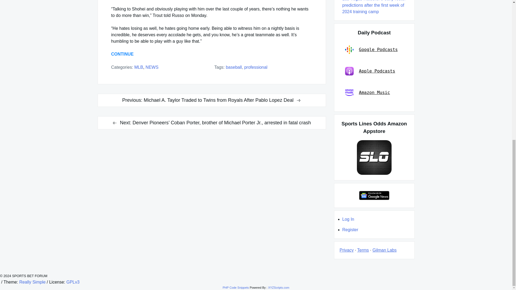  Describe the element at coordinates (235, 287) in the screenshot. I see `Insert PHP Snippet Wordpress Plugin` at that location.